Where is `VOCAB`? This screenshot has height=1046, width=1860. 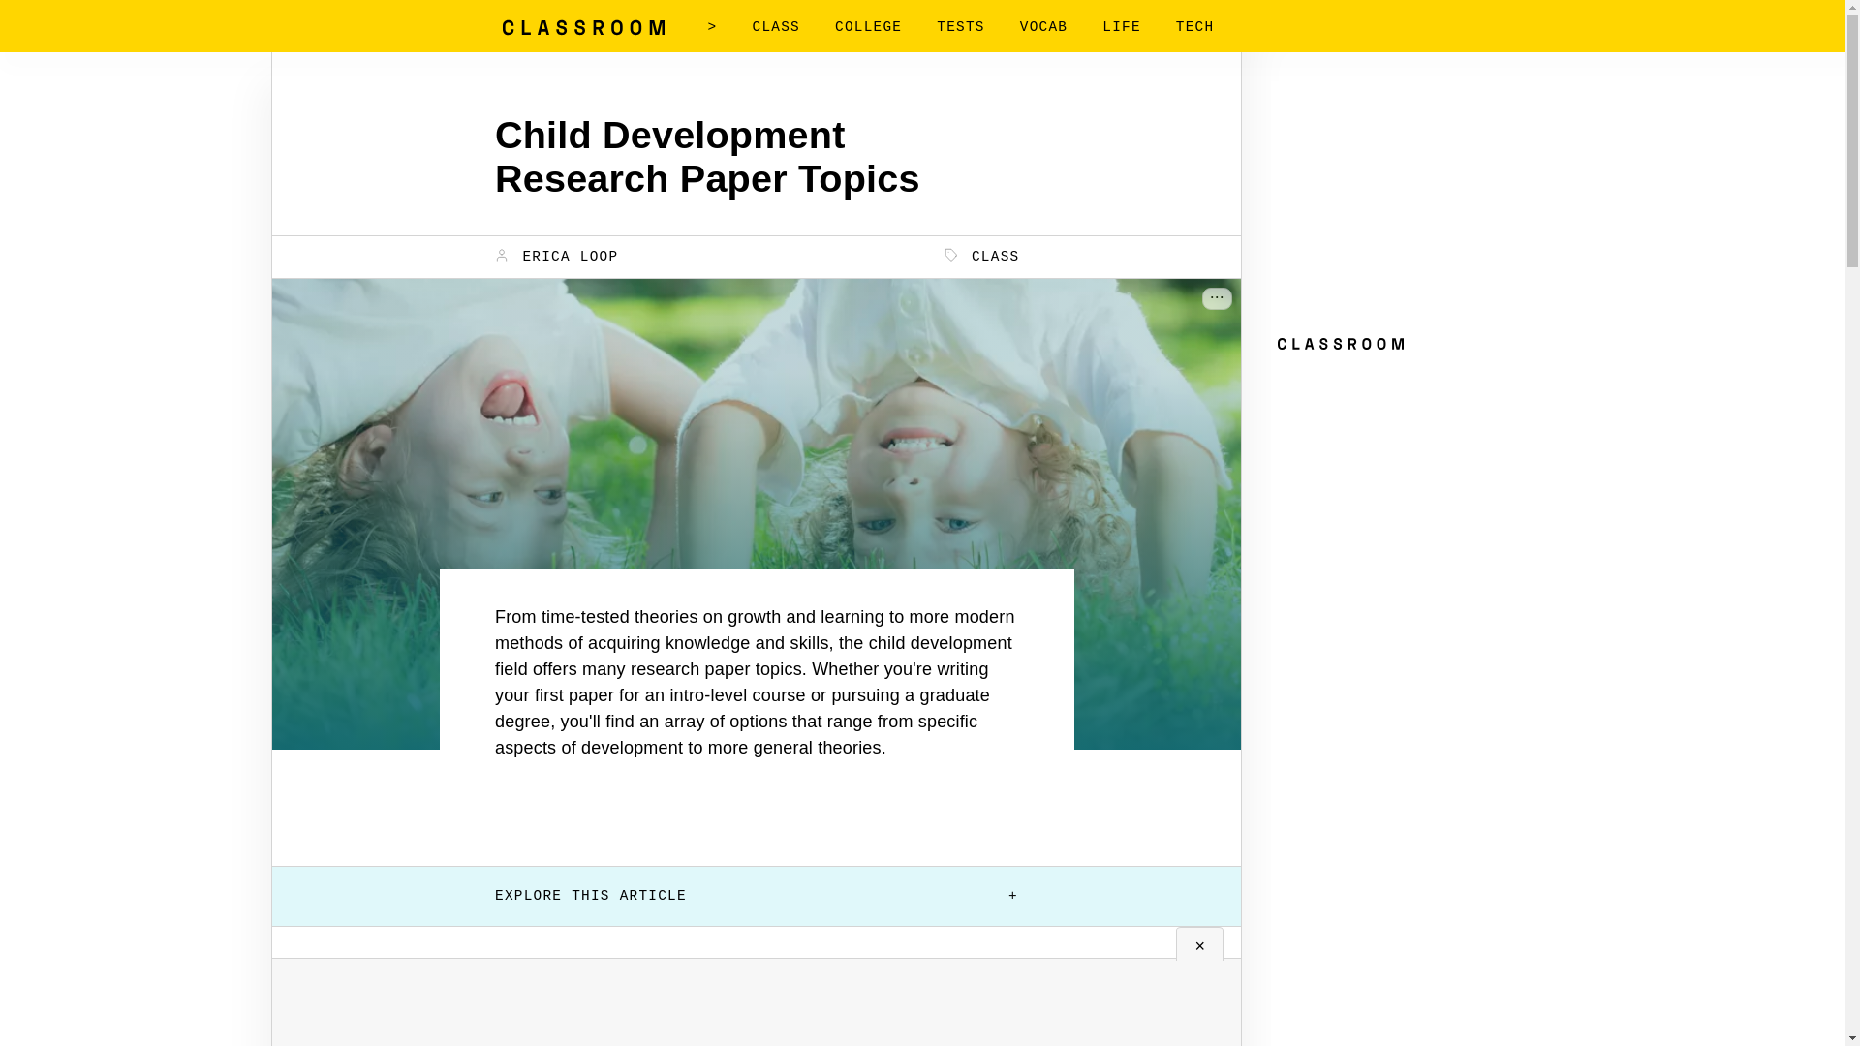
VOCAB is located at coordinates (1043, 27).